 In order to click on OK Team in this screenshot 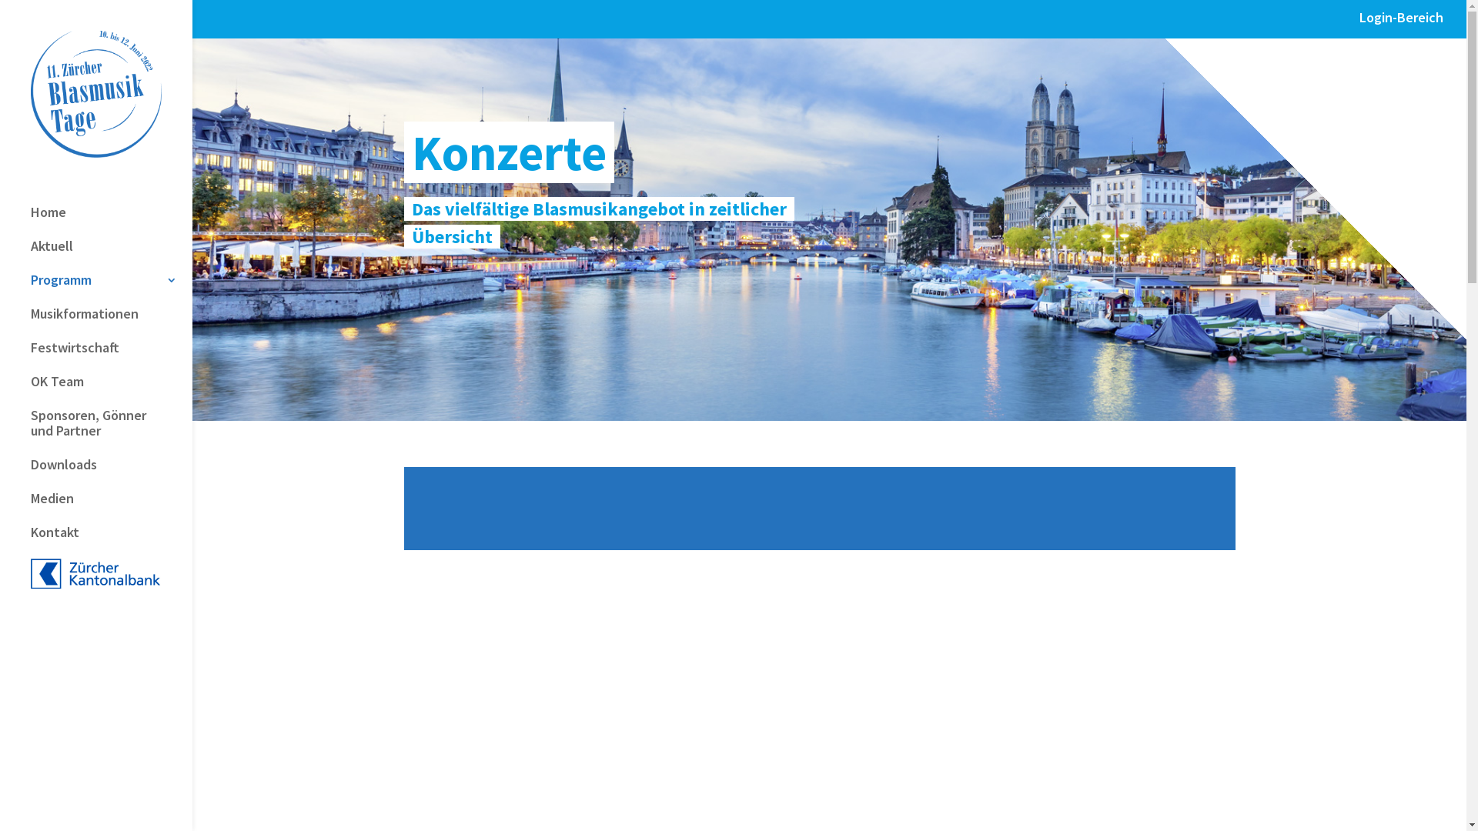, I will do `click(112, 389)`.